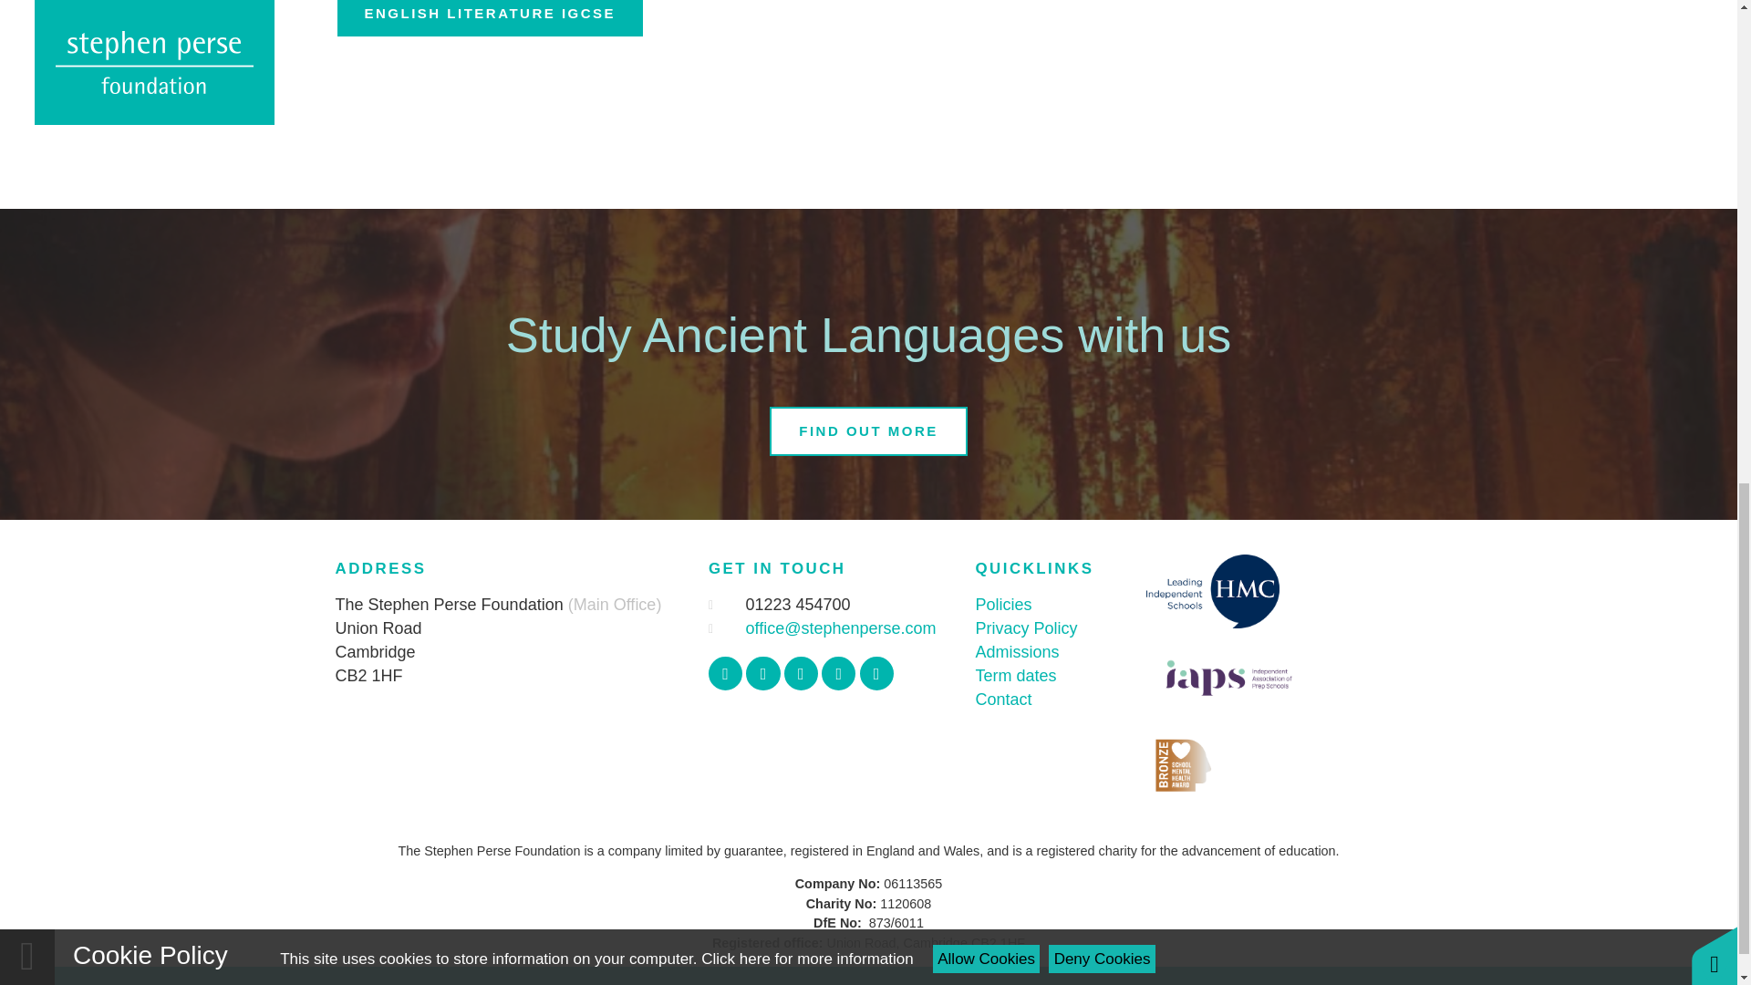 This screenshot has width=1751, height=985. Describe the element at coordinates (875, 673) in the screenshot. I see `LinkedIn` at that location.